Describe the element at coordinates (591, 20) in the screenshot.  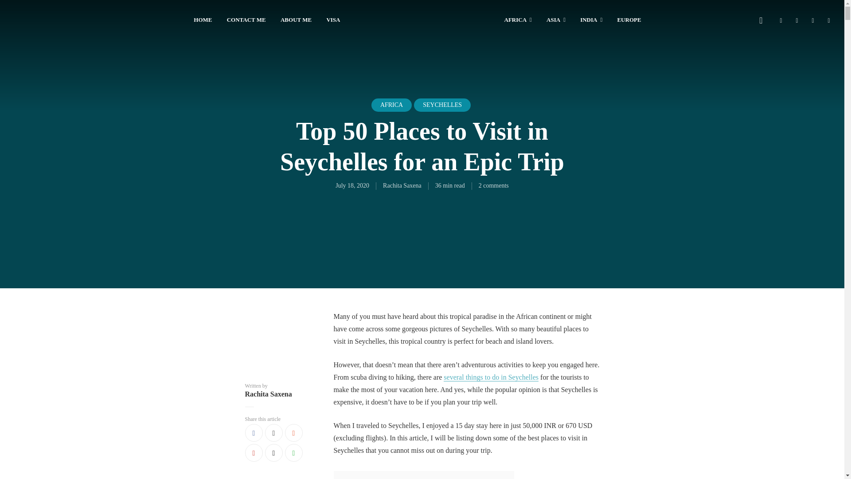
I see `INDIA` at that location.